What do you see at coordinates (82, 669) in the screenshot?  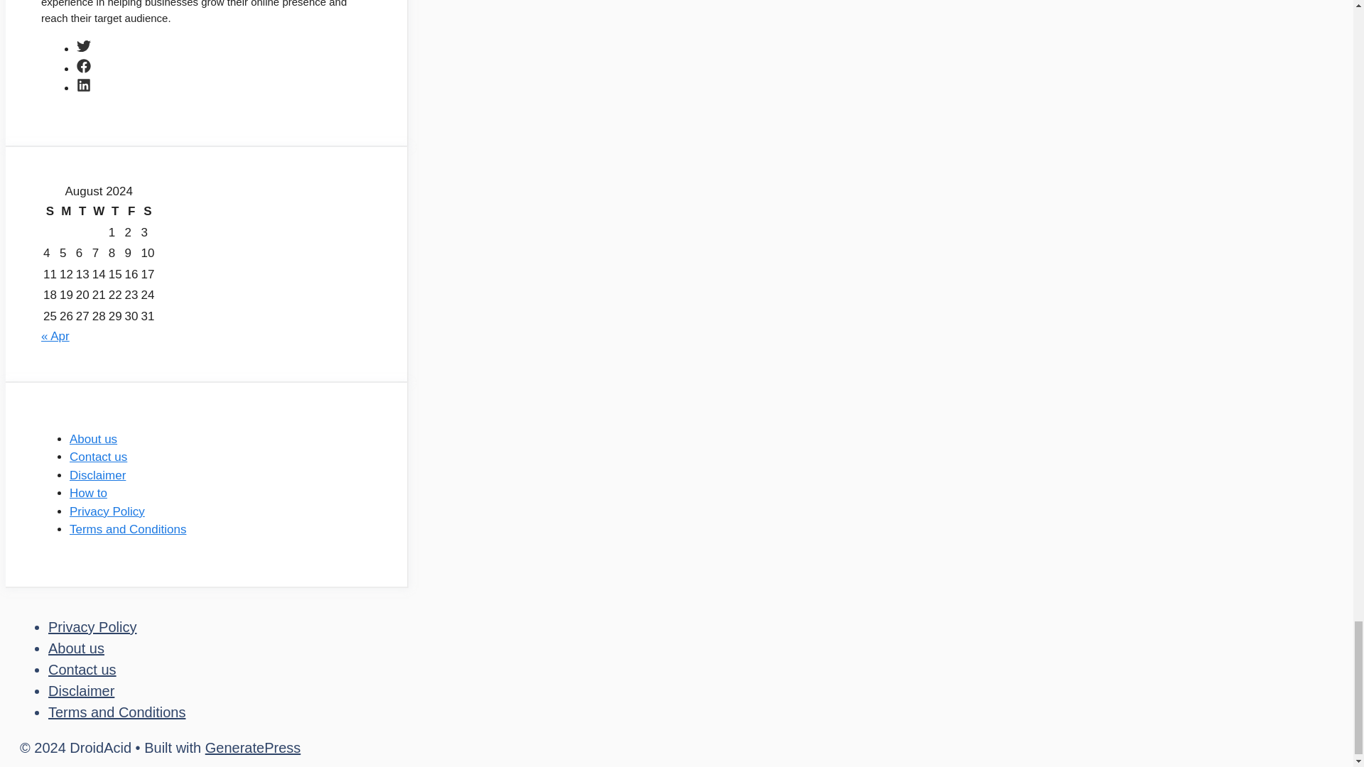 I see `Contact us` at bounding box center [82, 669].